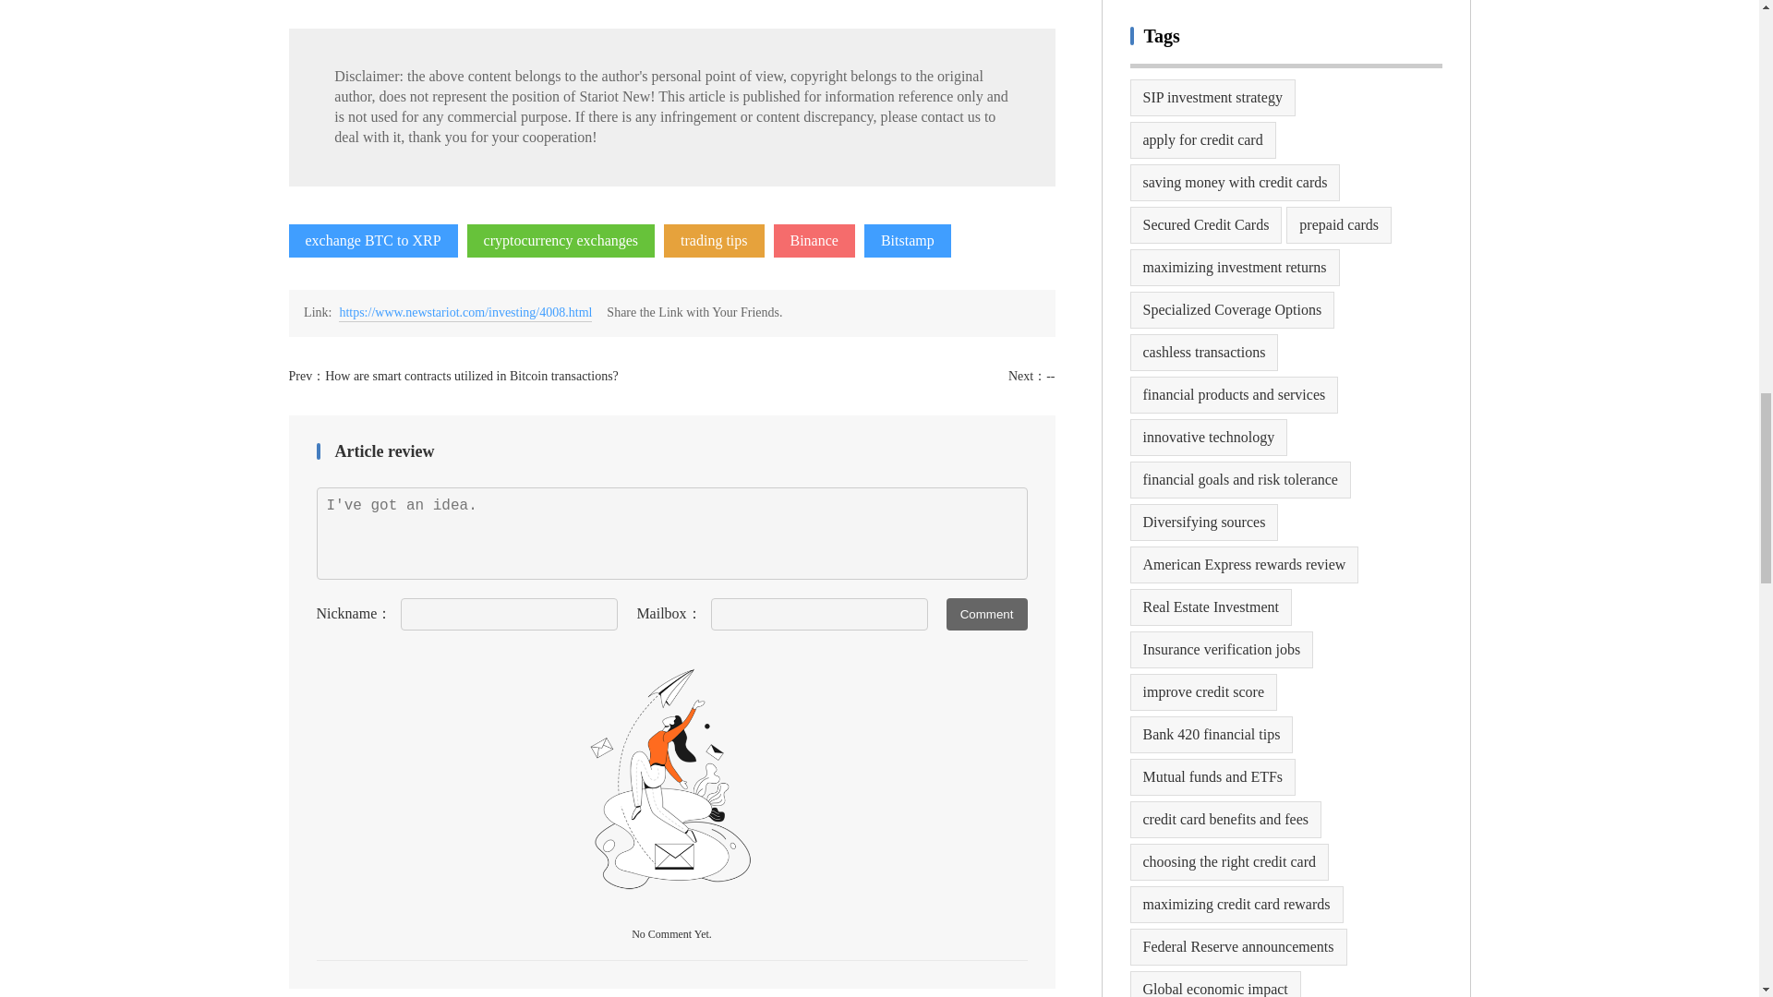 The image size is (1773, 997). What do you see at coordinates (814, 240) in the screenshot?
I see `Binance` at bounding box center [814, 240].